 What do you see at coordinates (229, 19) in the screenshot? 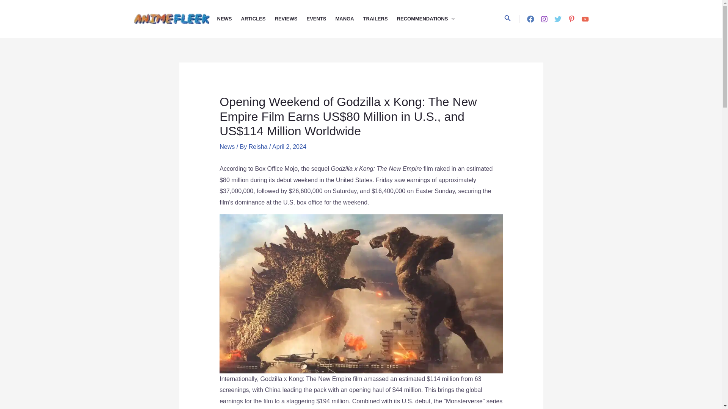
I see `NEWS` at bounding box center [229, 19].